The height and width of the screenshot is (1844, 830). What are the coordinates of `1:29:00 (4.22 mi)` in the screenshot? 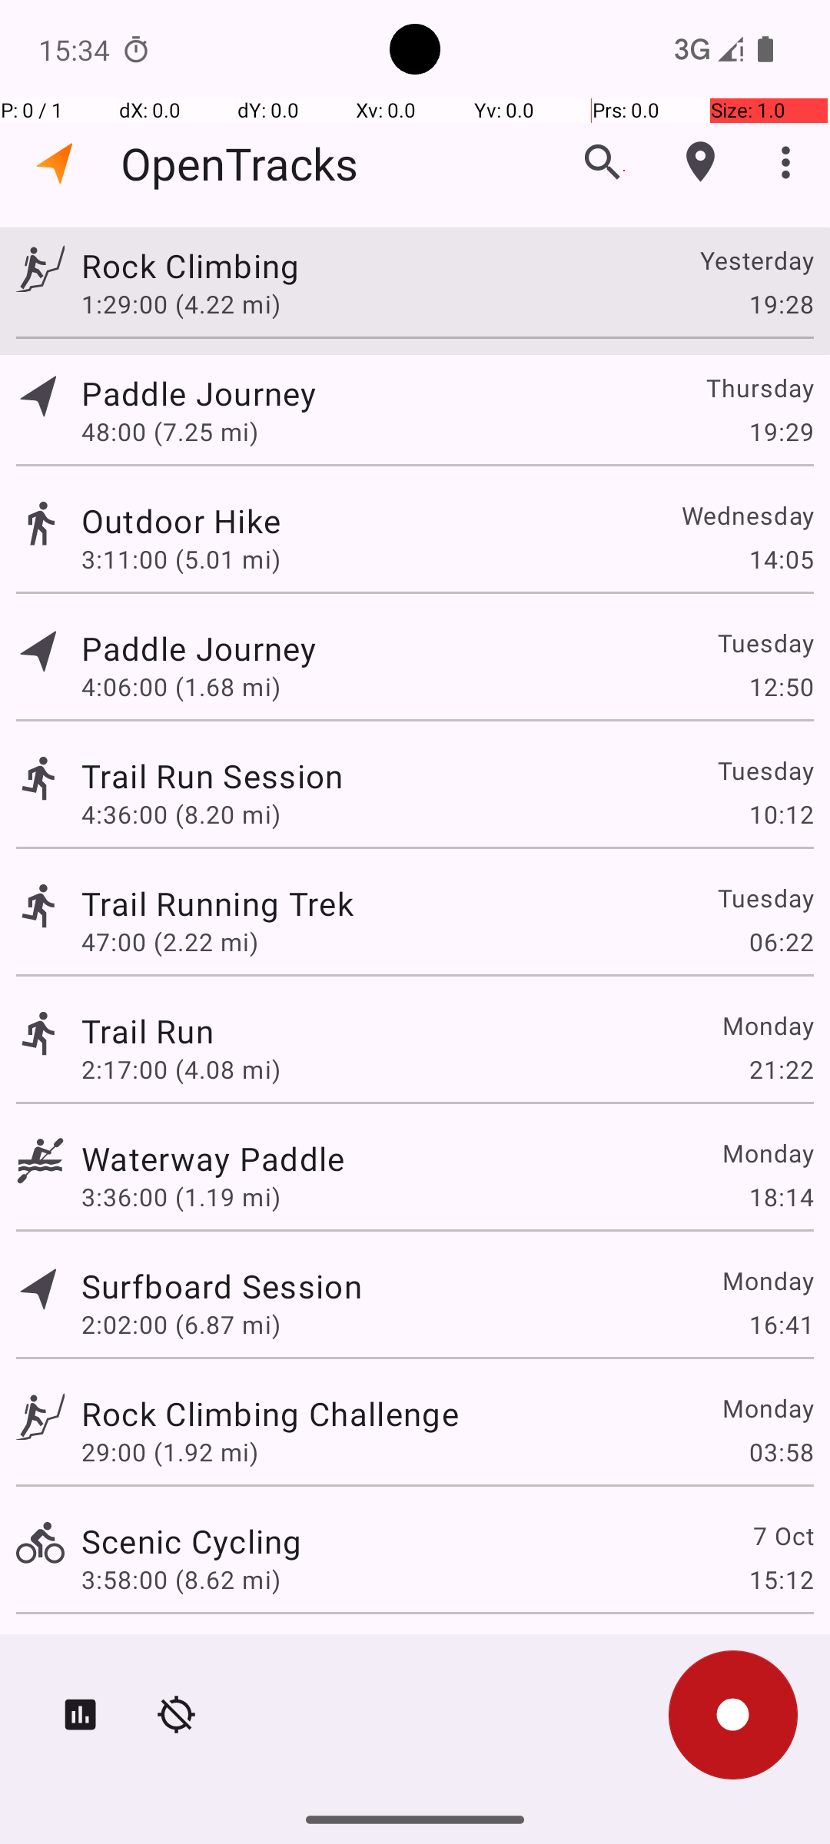 It's located at (181, 303).